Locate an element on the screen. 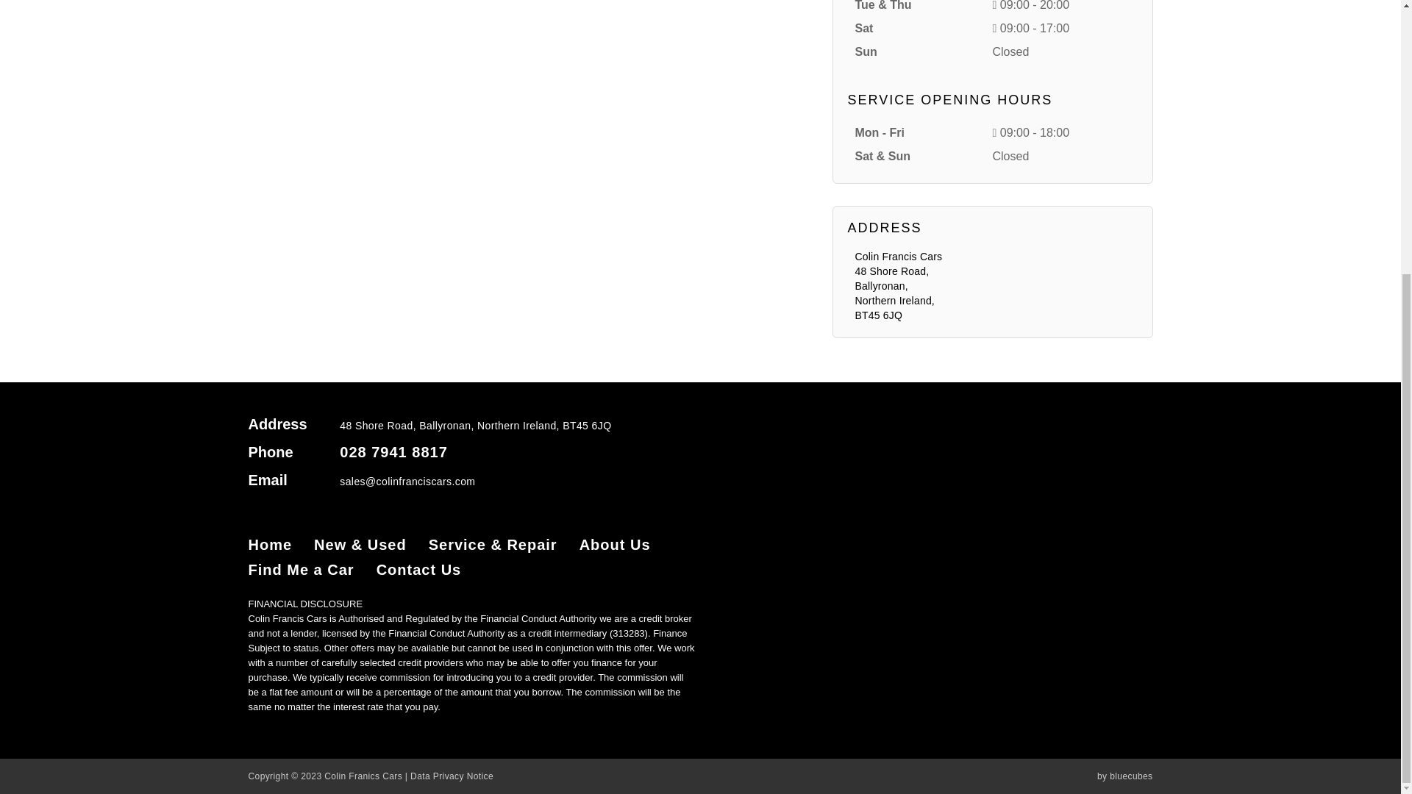 Image resolution: width=1412 pixels, height=794 pixels. Contact Us is located at coordinates (419, 569).